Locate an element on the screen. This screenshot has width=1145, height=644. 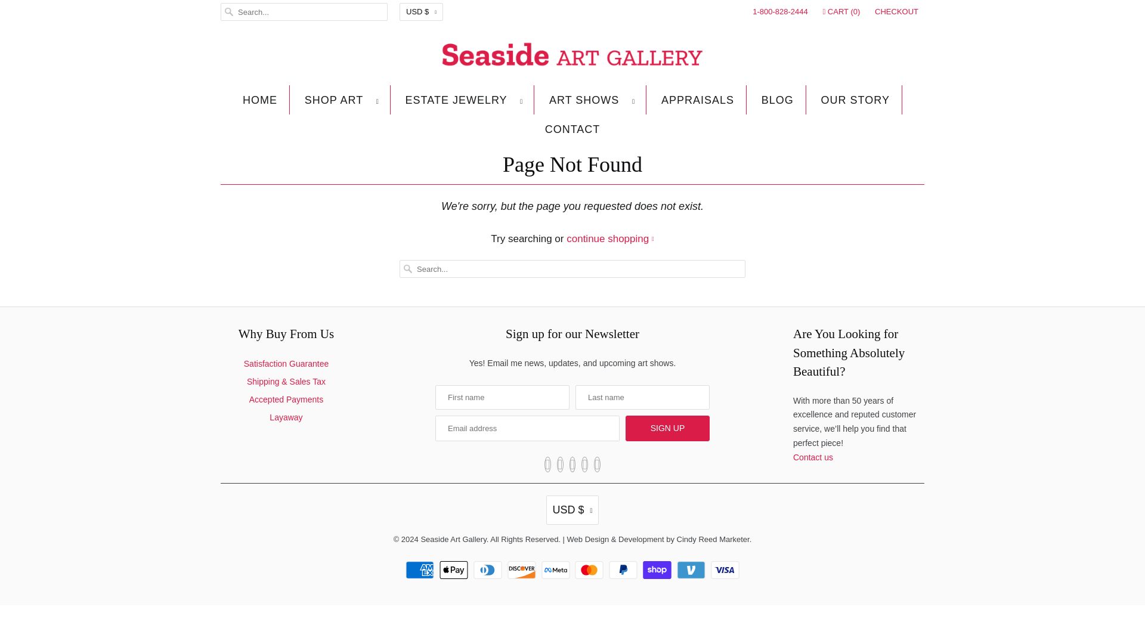
Sign Up is located at coordinates (667, 428).